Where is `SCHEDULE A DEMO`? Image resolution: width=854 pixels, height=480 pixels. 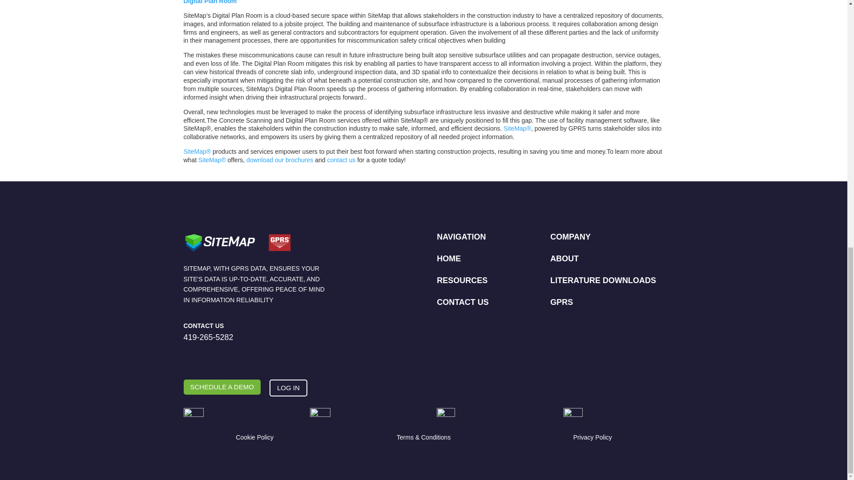
SCHEDULE A DEMO is located at coordinates (222, 387).